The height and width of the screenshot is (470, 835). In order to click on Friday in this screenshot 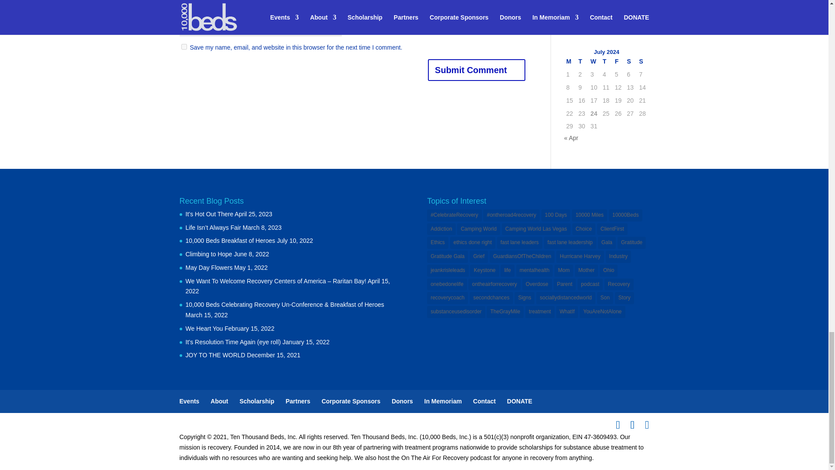, I will do `click(618, 62)`.